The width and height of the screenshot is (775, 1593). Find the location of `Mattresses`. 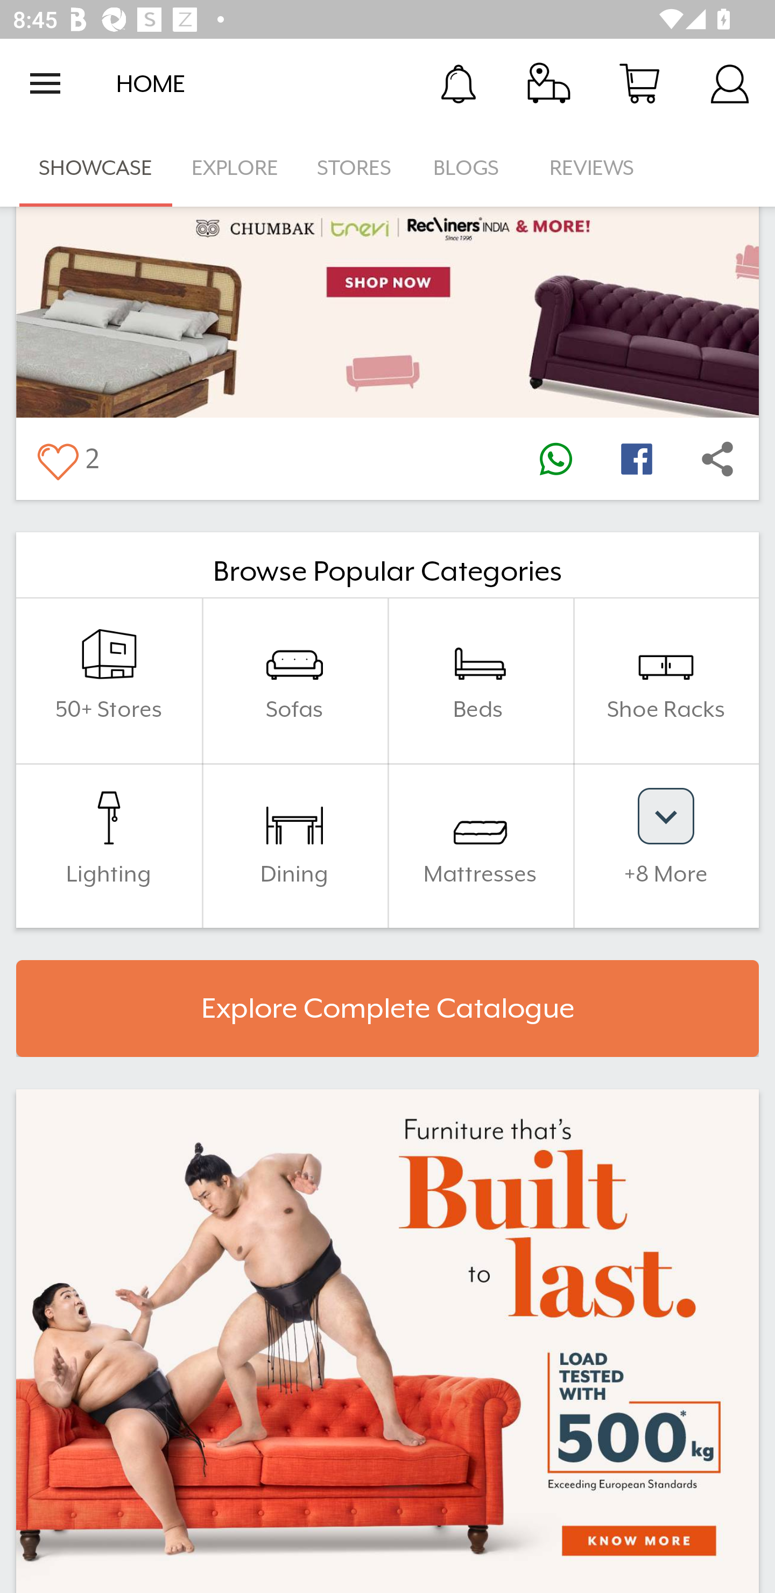

Mattresses is located at coordinates (480, 845).